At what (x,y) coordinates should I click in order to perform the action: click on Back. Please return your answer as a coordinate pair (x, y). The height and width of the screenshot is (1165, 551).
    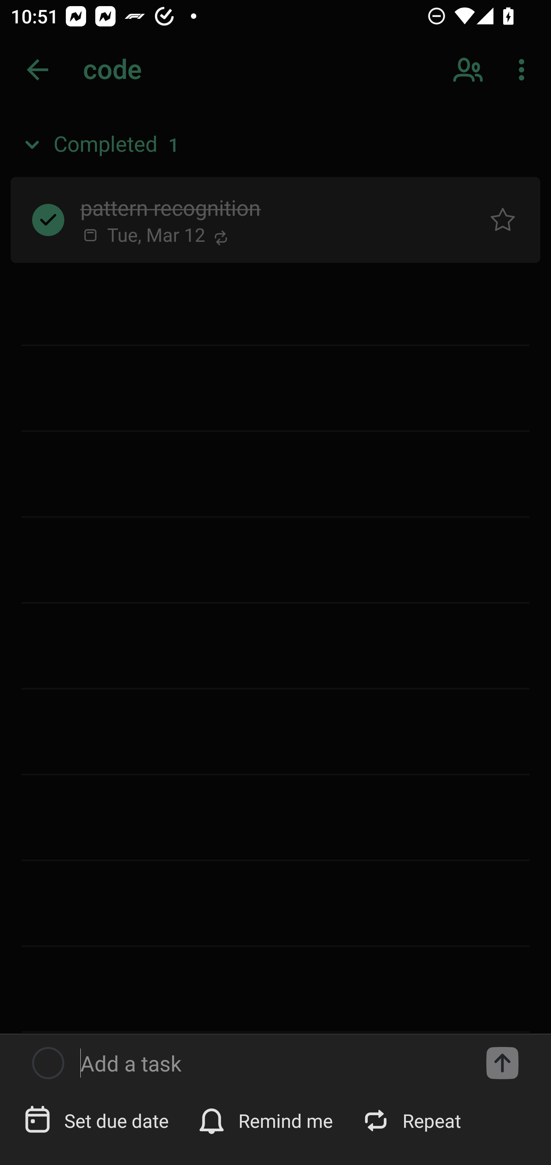
    Looking at the image, I should click on (37, 70).